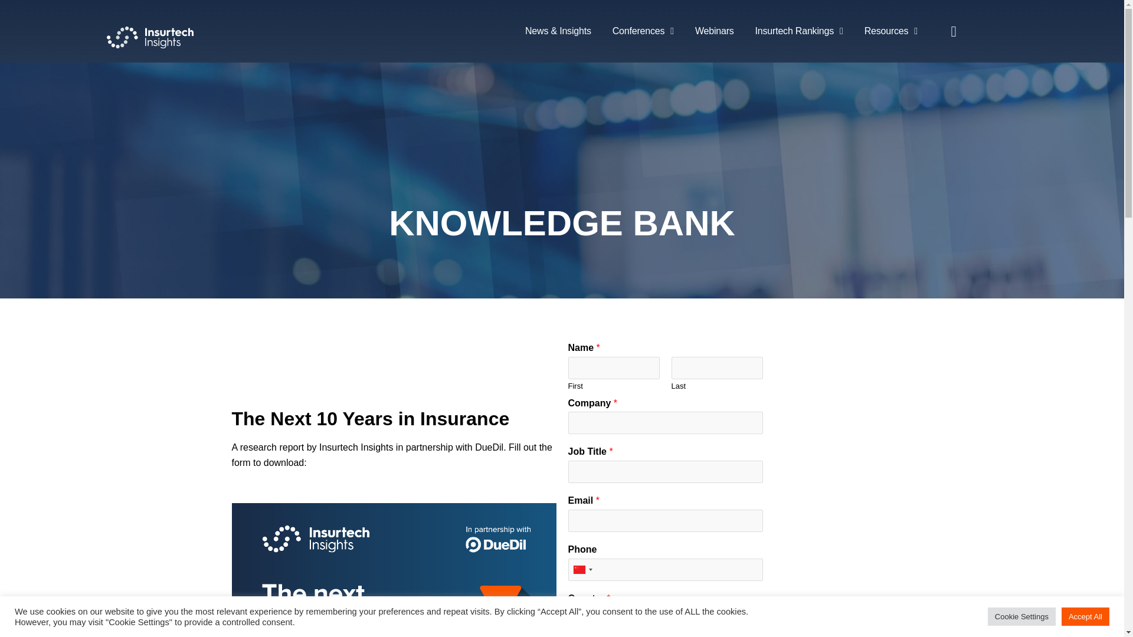 The height and width of the screenshot is (637, 1133). Describe the element at coordinates (714, 31) in the screenshot. I see `Webinars` at that location.